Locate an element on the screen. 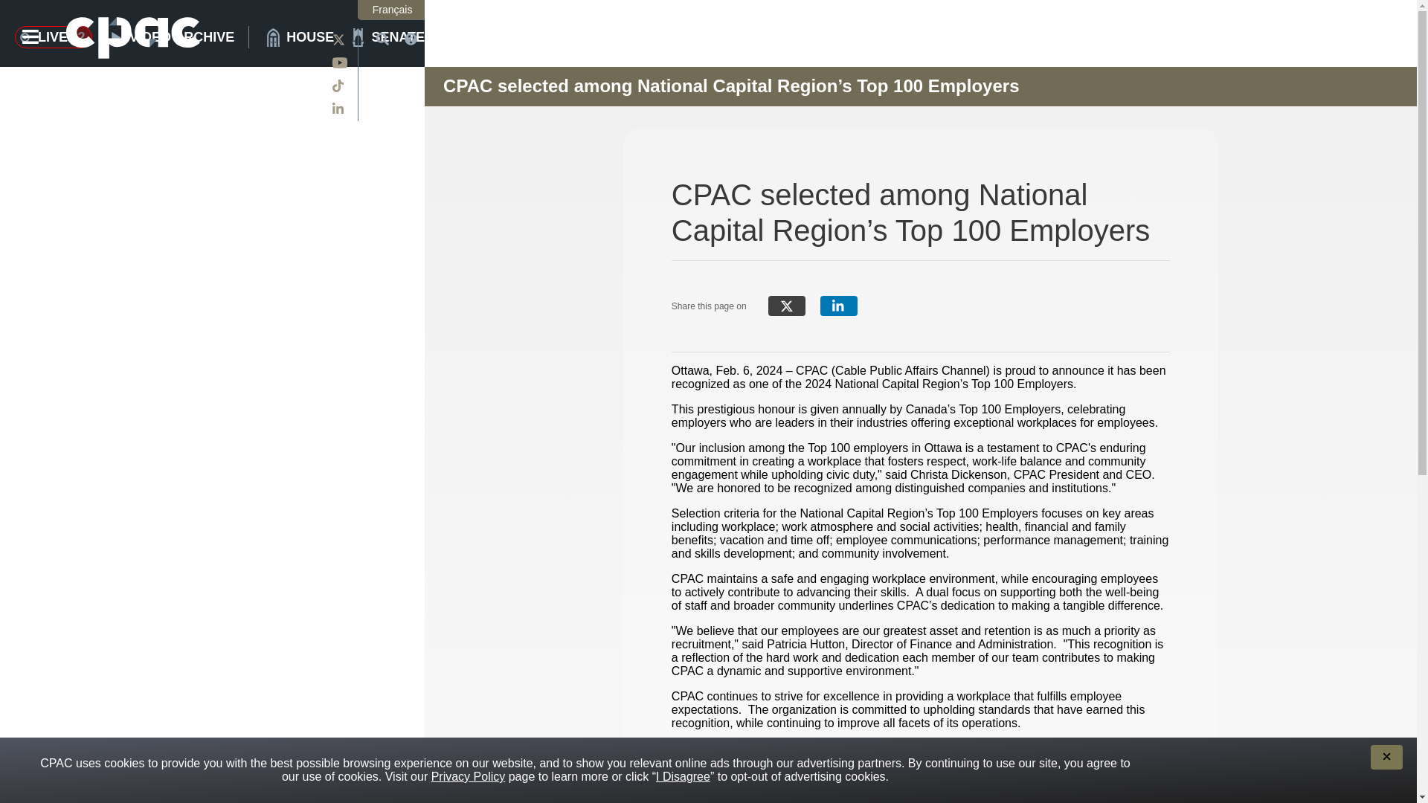 This screenshot has width=1428, height=803. VIDEO ARCHIVE is located at coordinates (54, 36).